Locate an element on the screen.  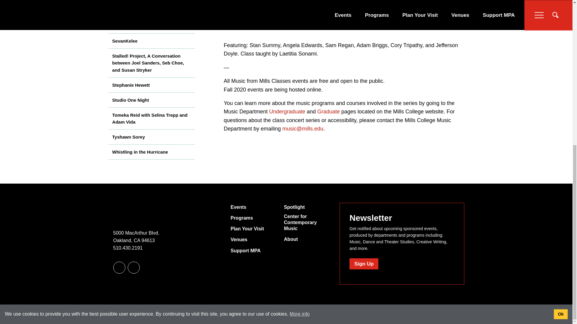
Events is located at coordinates (238, 207).